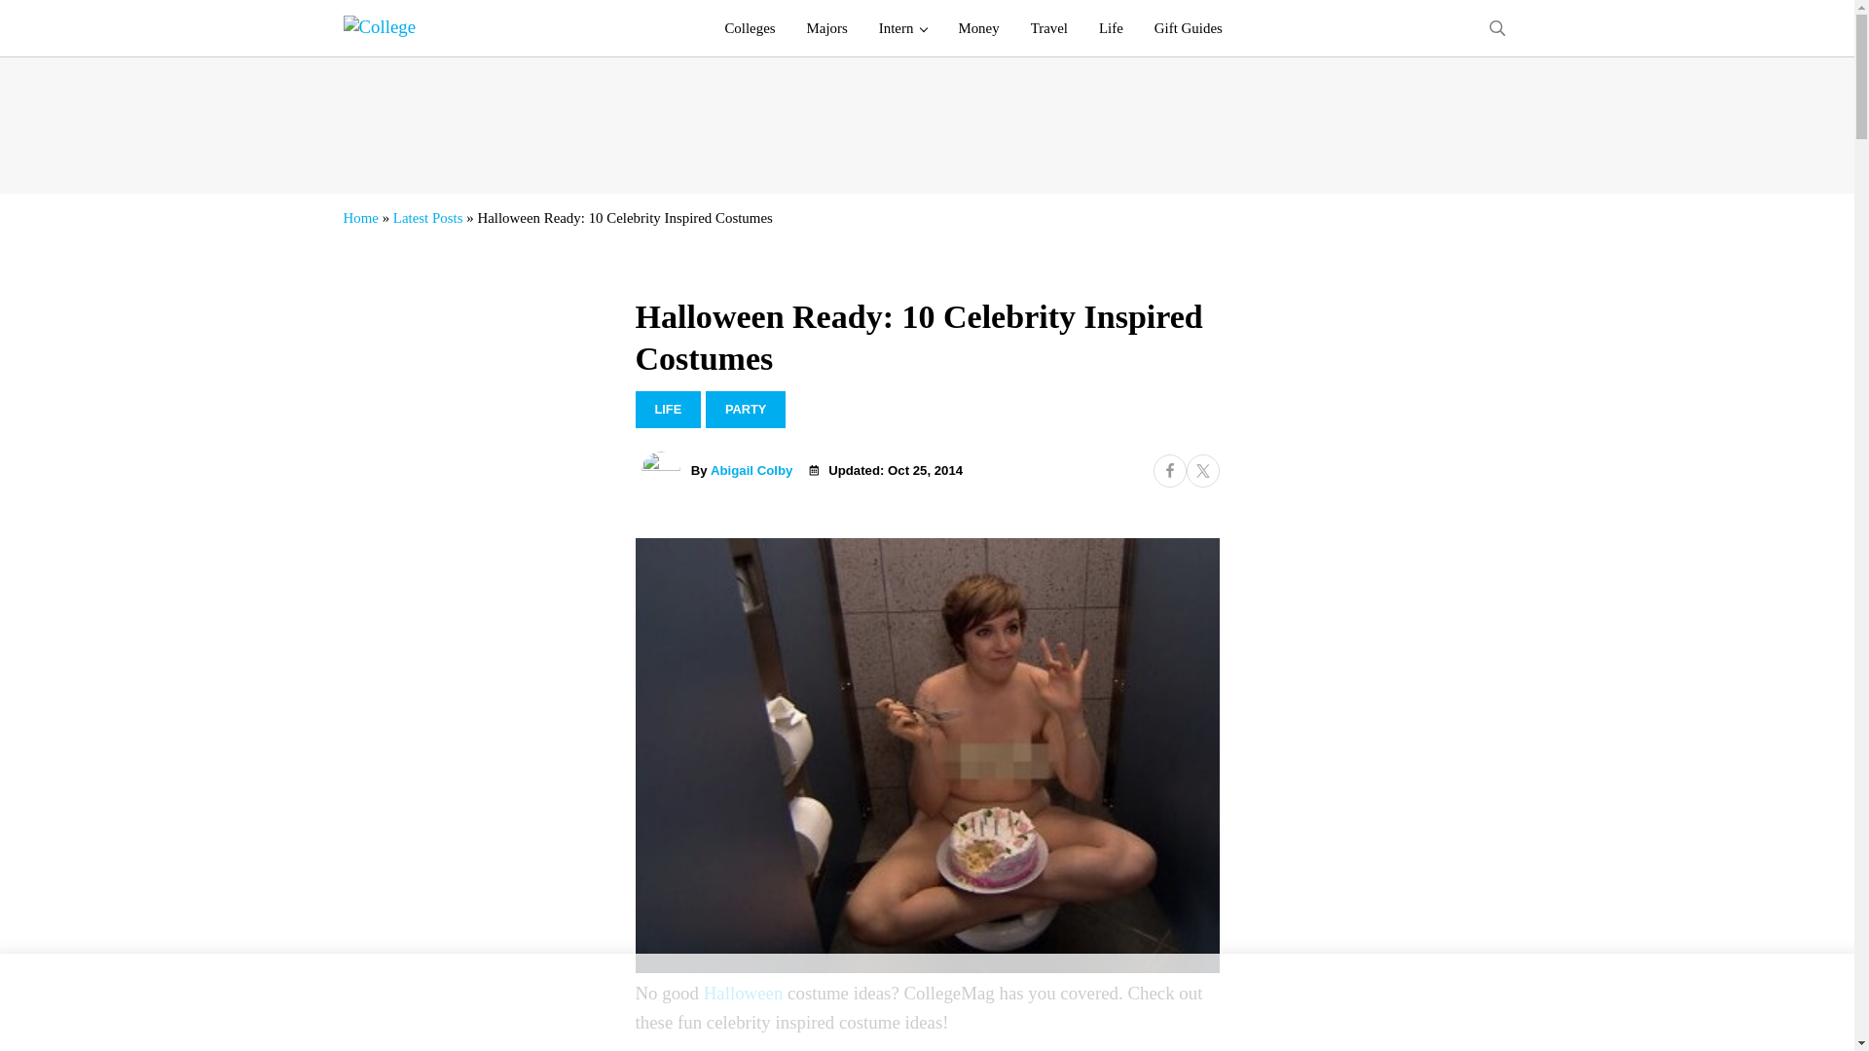 The width and height of the screenshot is (1869, 1051). Describe the element at coordinates (977, 28) in the screenshot. I see `Money` at that location.